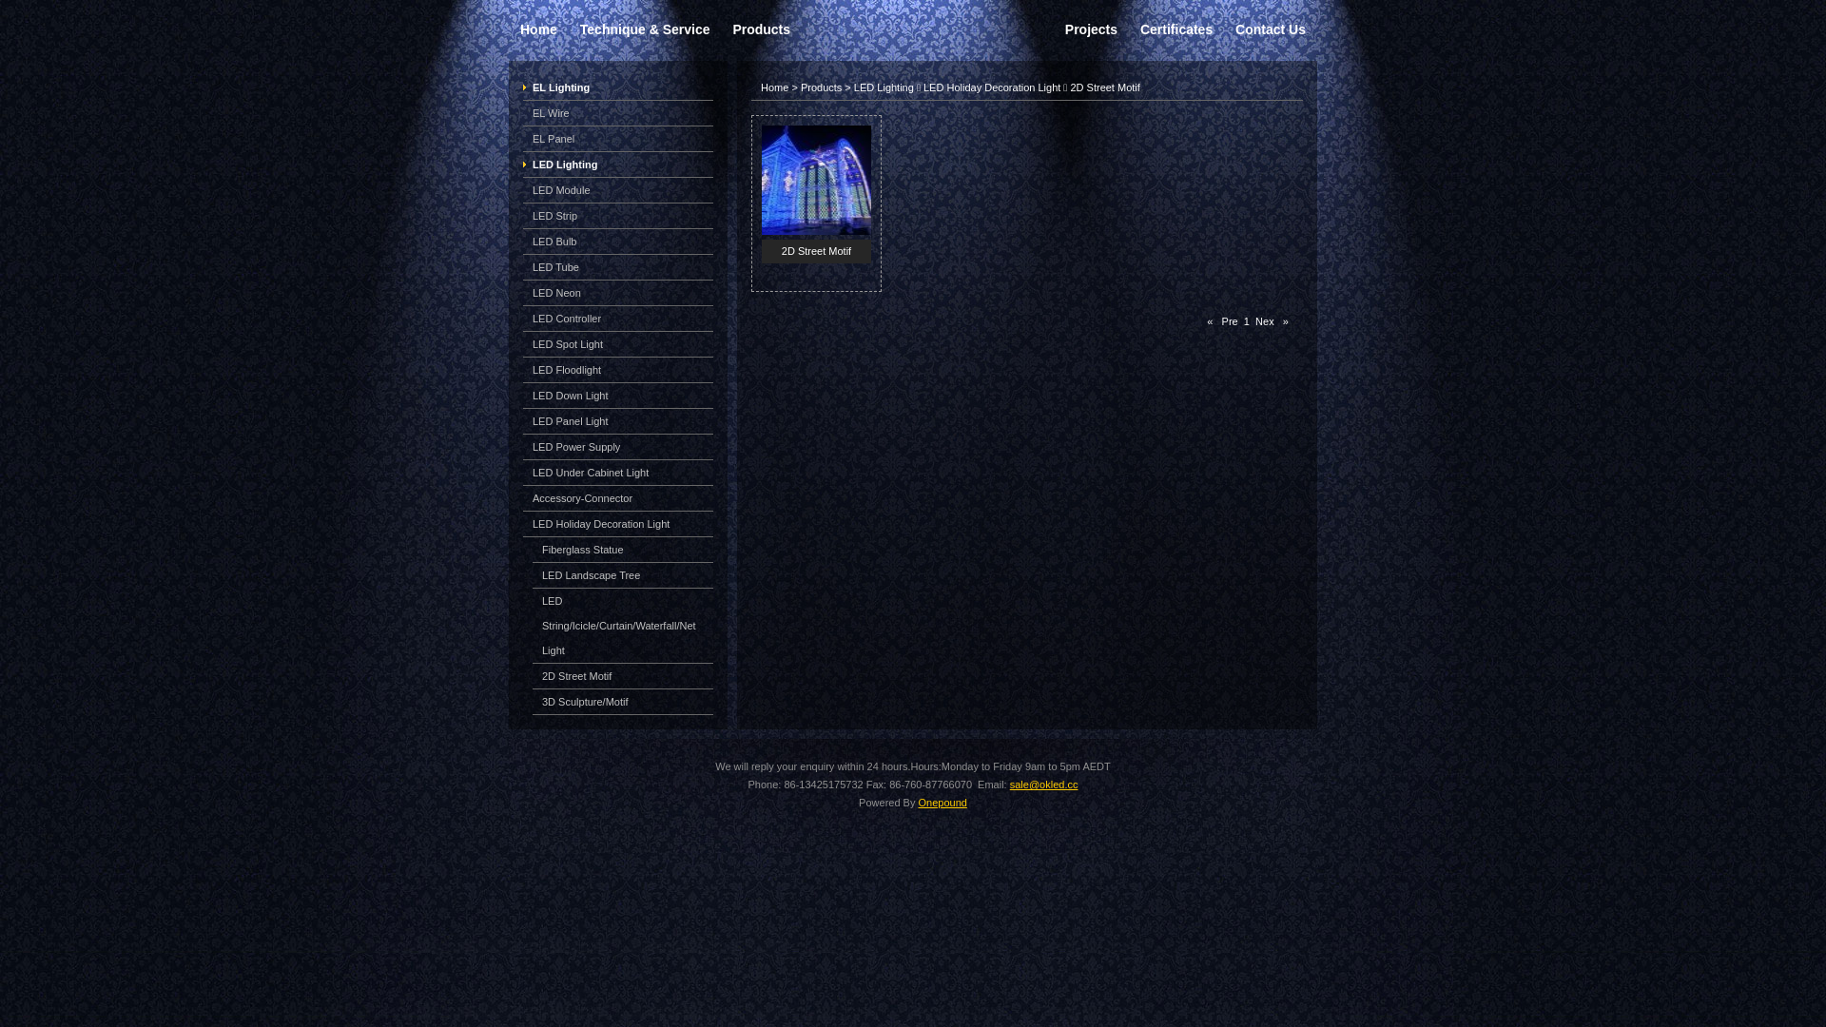 This screenshot has height=1027, width=1826. What do you see at coordinates (567, 319) in the screenshot?
I see `LED Controller` at bounding box center [567, 319].